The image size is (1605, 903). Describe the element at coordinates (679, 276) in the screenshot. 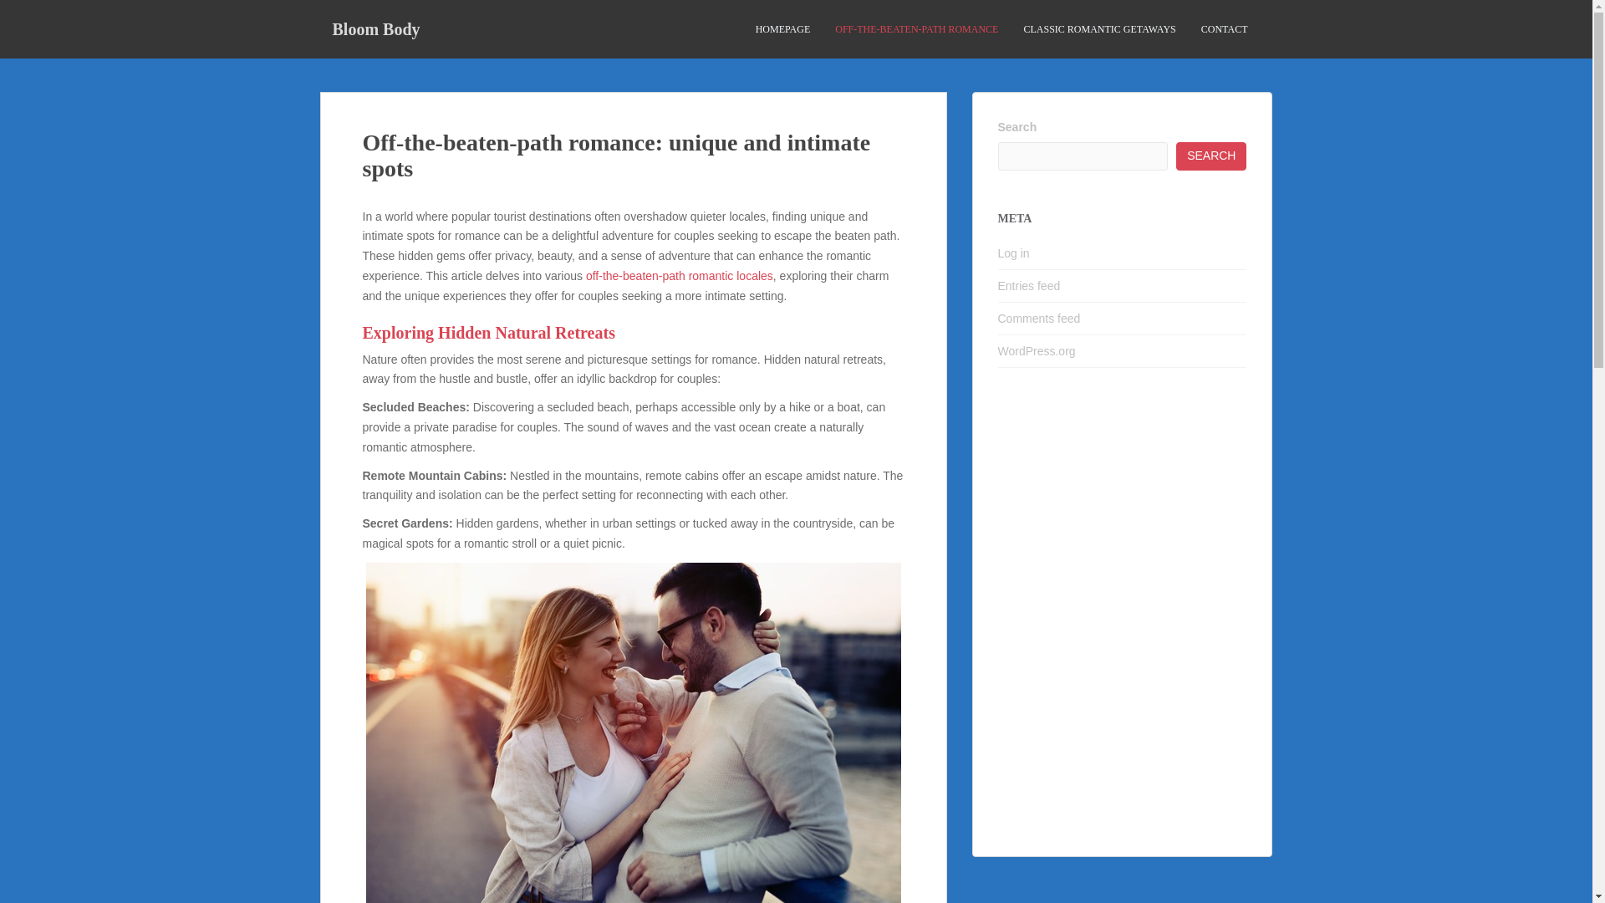

I see `off-the-beaten-path romantic locales` at that location.